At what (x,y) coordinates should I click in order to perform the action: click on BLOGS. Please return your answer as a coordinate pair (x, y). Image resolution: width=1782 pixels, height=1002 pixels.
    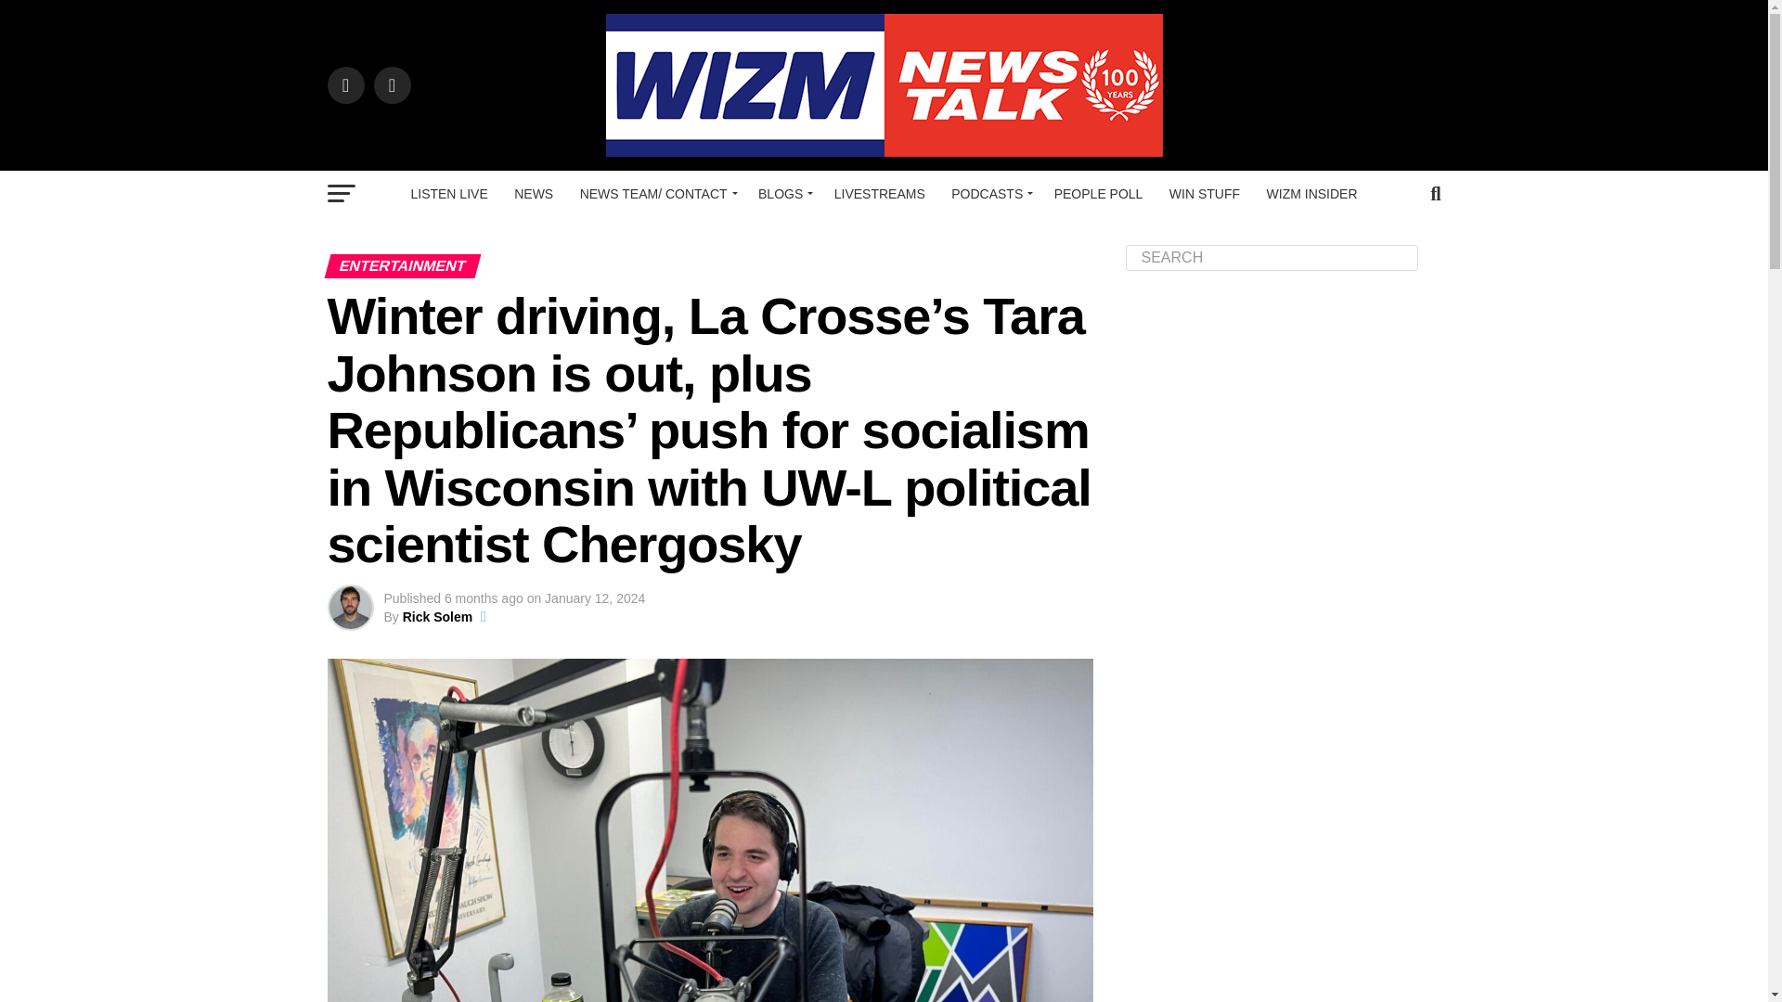
    Looking at the image, I should click on (781, 193).